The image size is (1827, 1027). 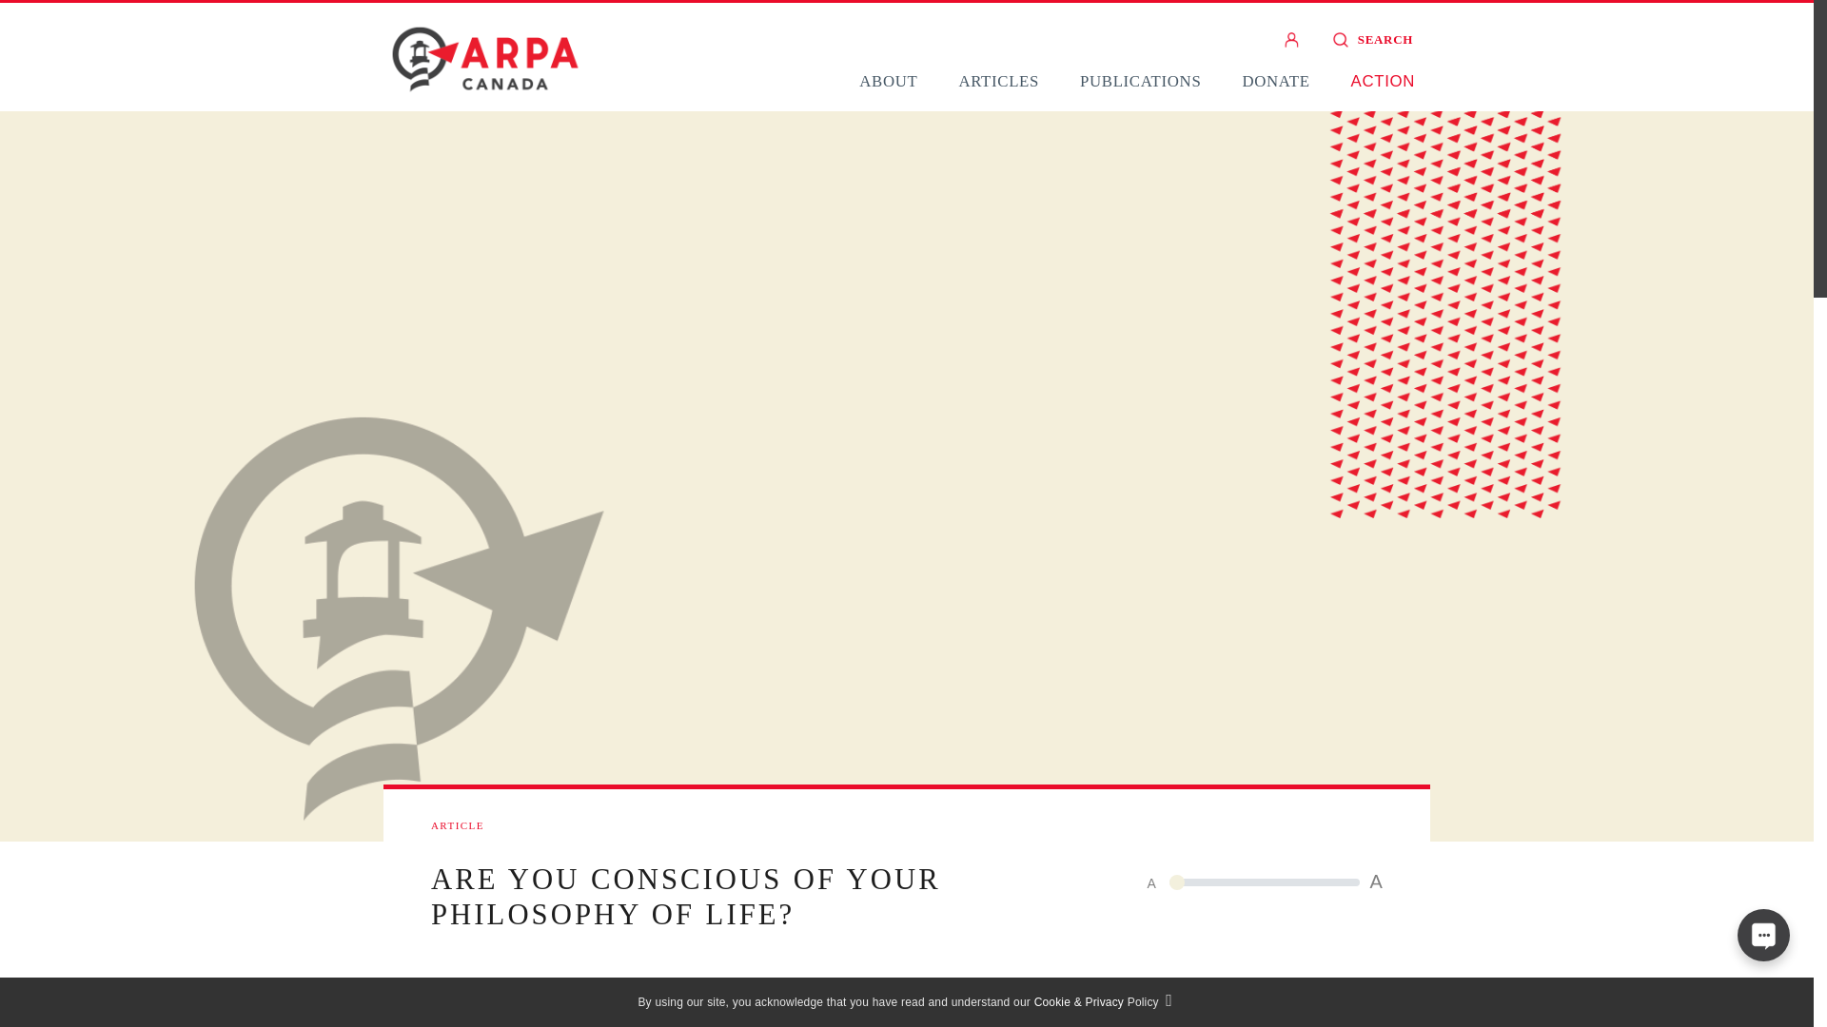 What do you see at coordinates (1140, 80) in the screenshot?
I see `PUBLICATIONS` at bounding box center [1140, 80].